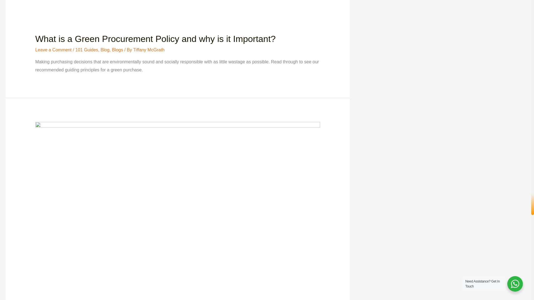 The image size is (534, 300). What do you see at coordinates (149, 49) in the screenshot?
I see `View all posts by Tiffany McGrath` at bounding box center [149, 49].